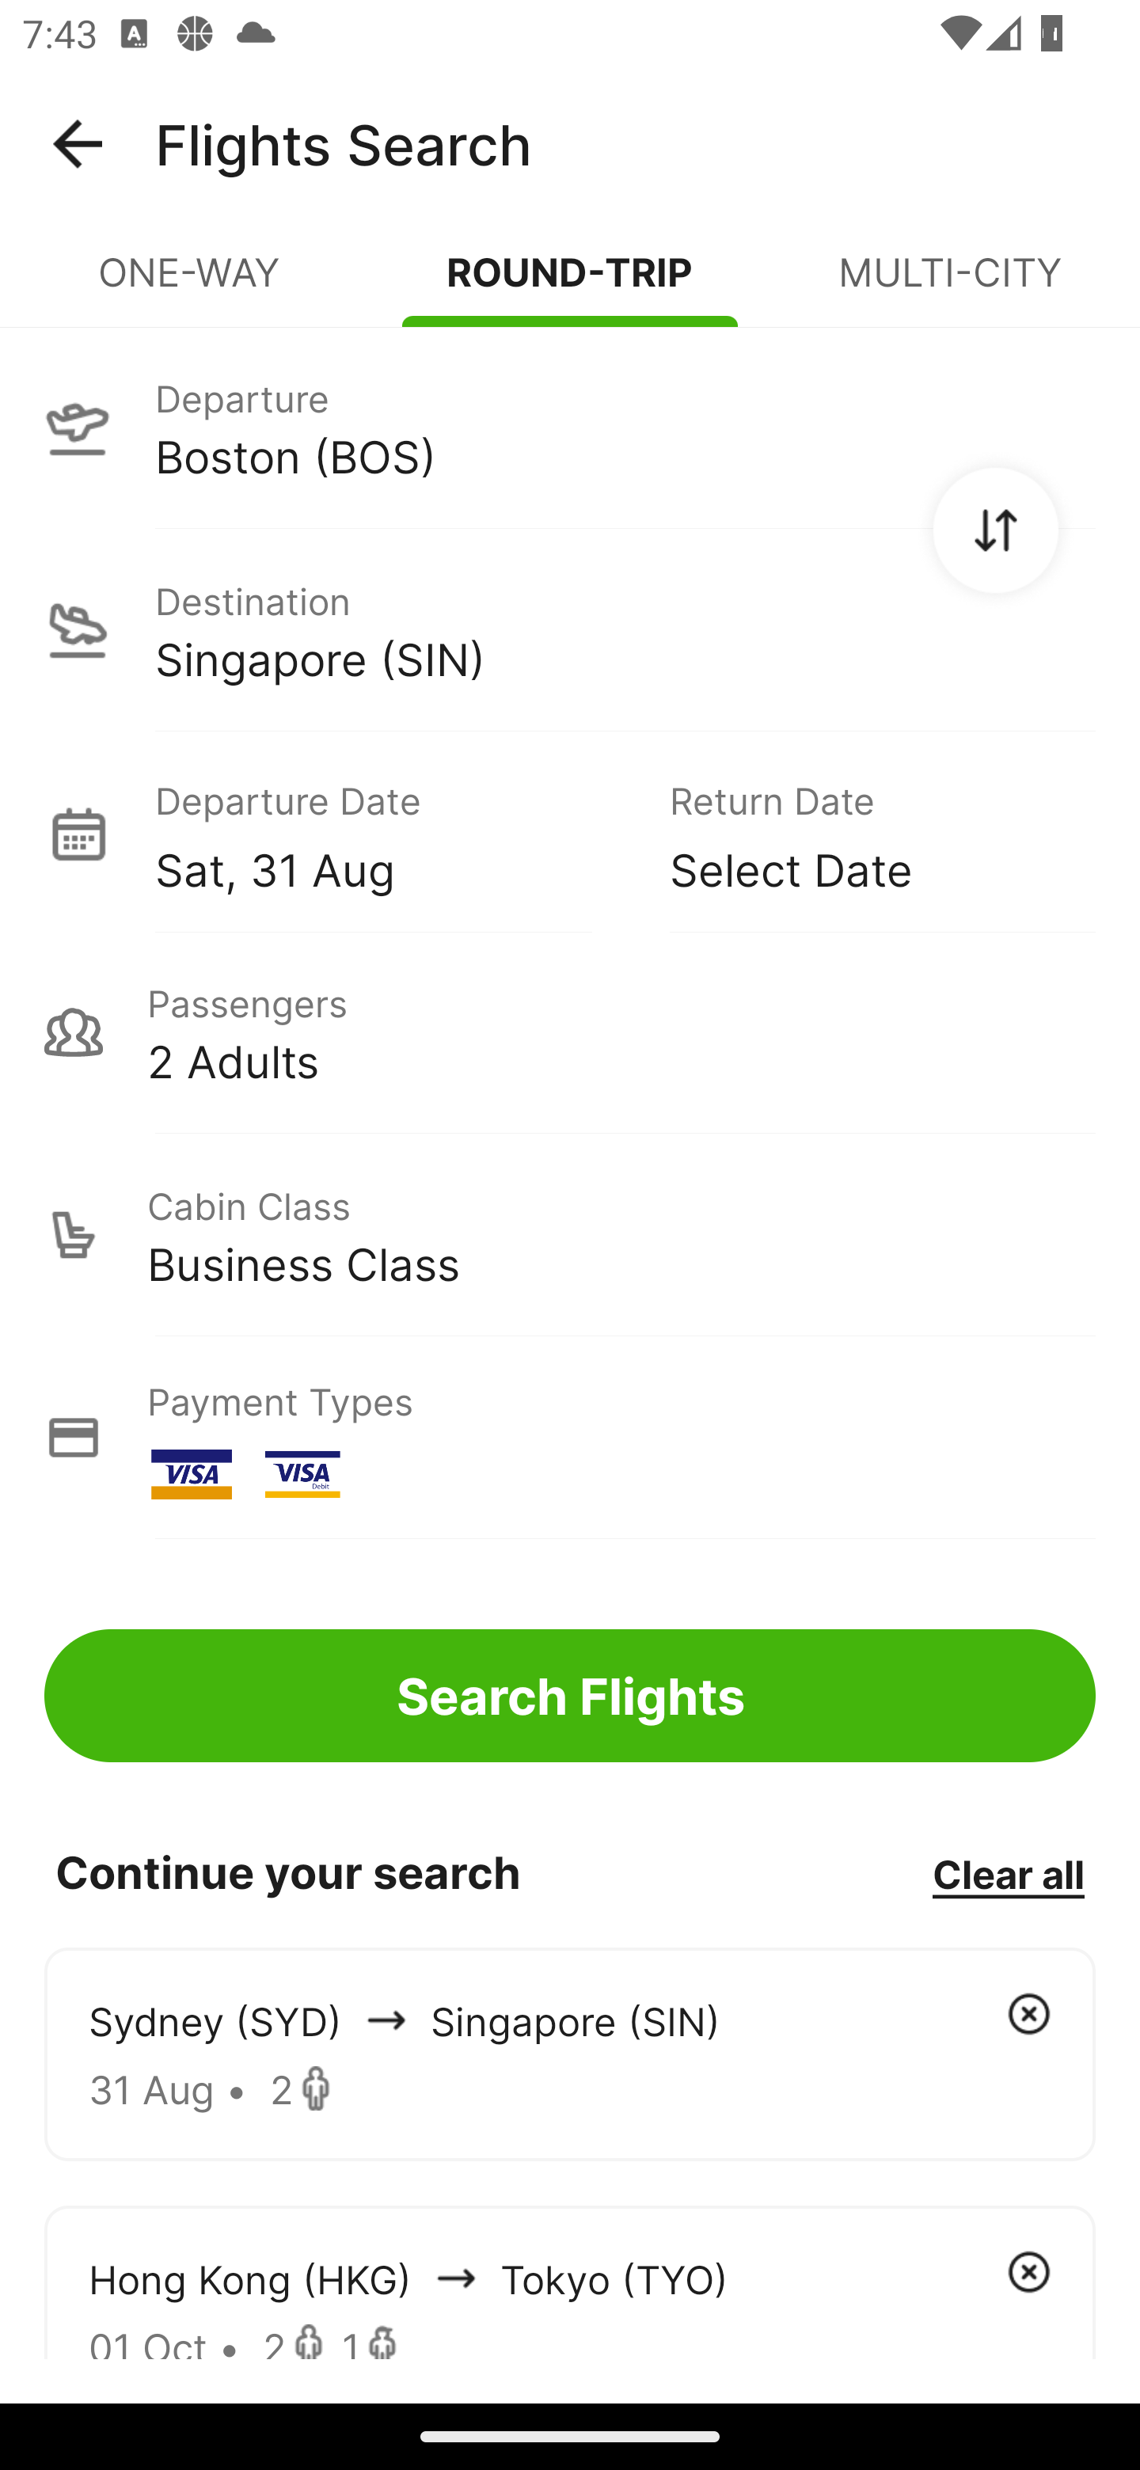 Image resolution: width=1140 pixels, height=2470 pixels. I want to click on Search Flights, so click(570, 1696).